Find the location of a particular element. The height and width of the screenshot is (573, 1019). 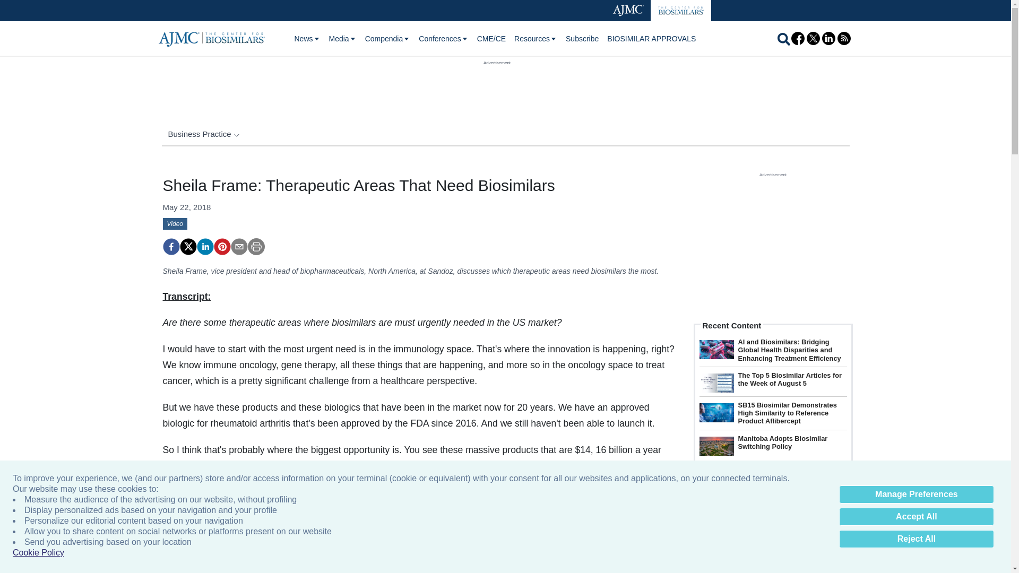

Sheila Frame: Therapeutic Areas That Need Biosimilars is located at coordinates (221, 246).